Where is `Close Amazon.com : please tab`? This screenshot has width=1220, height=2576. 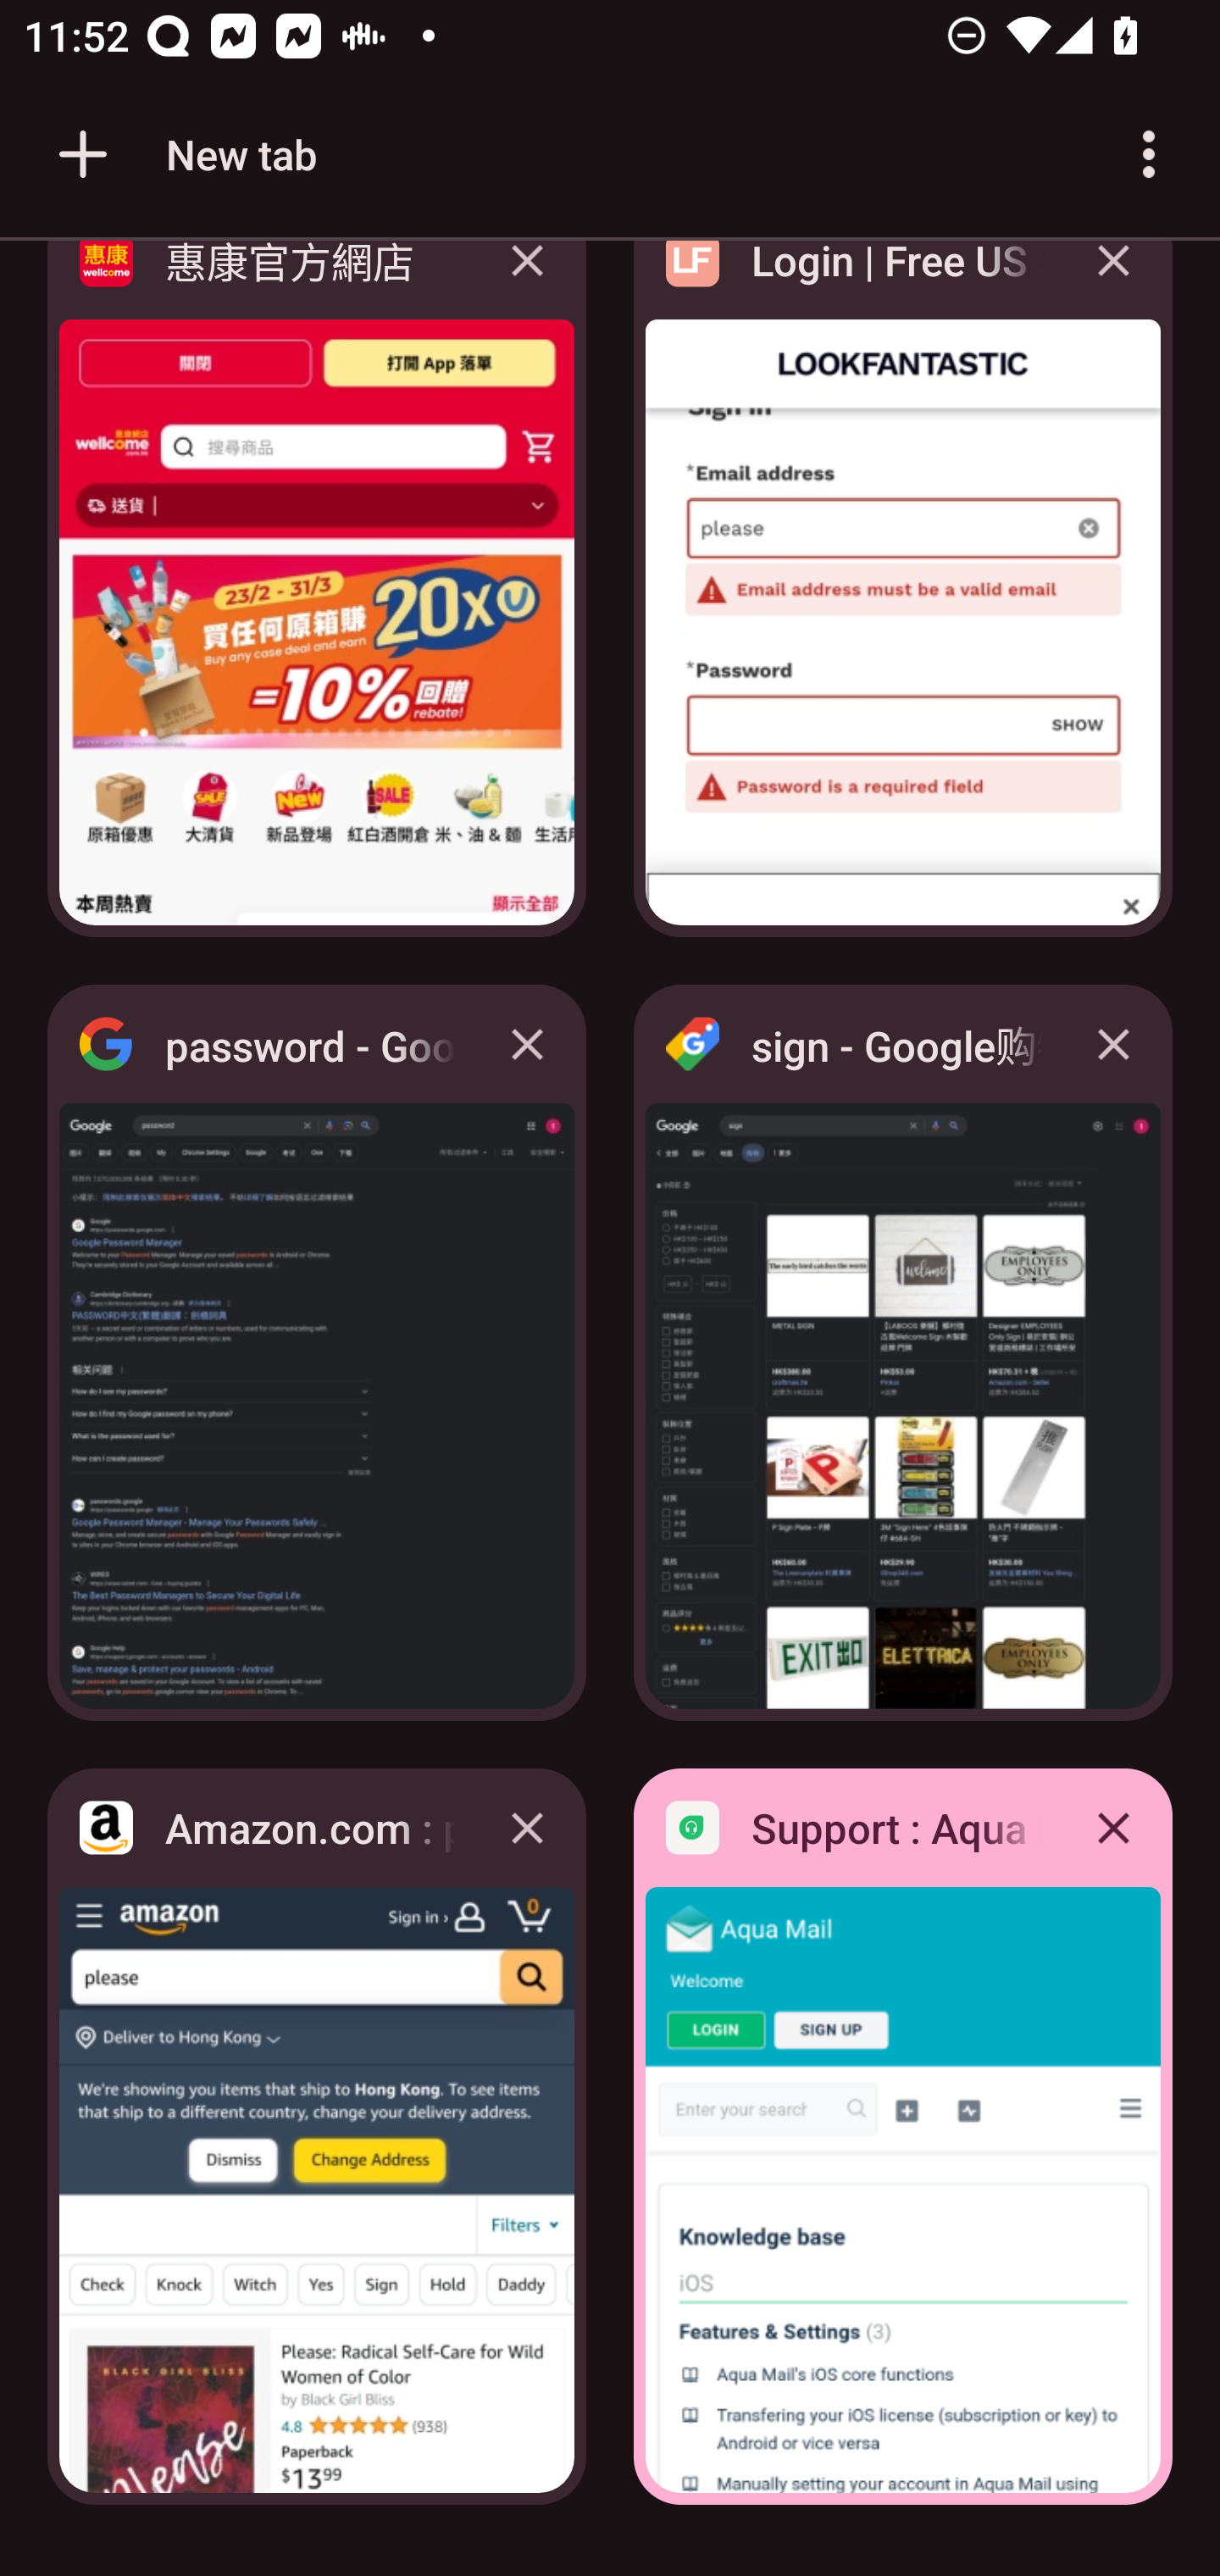 Close Amazon.com : please tab is located at coordinates (527, 1827).